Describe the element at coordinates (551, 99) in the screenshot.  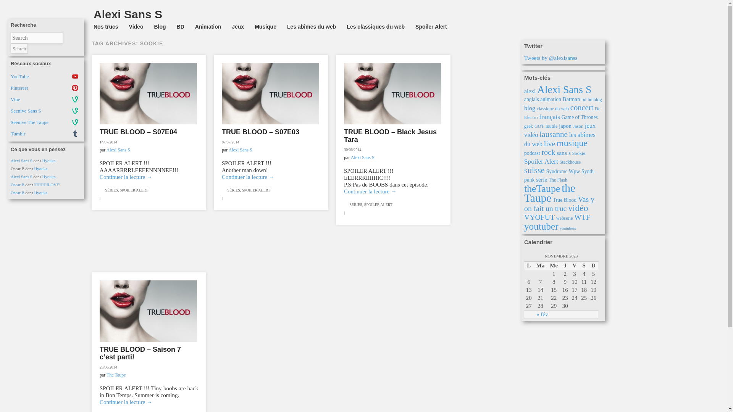
I see `animation` at that location.